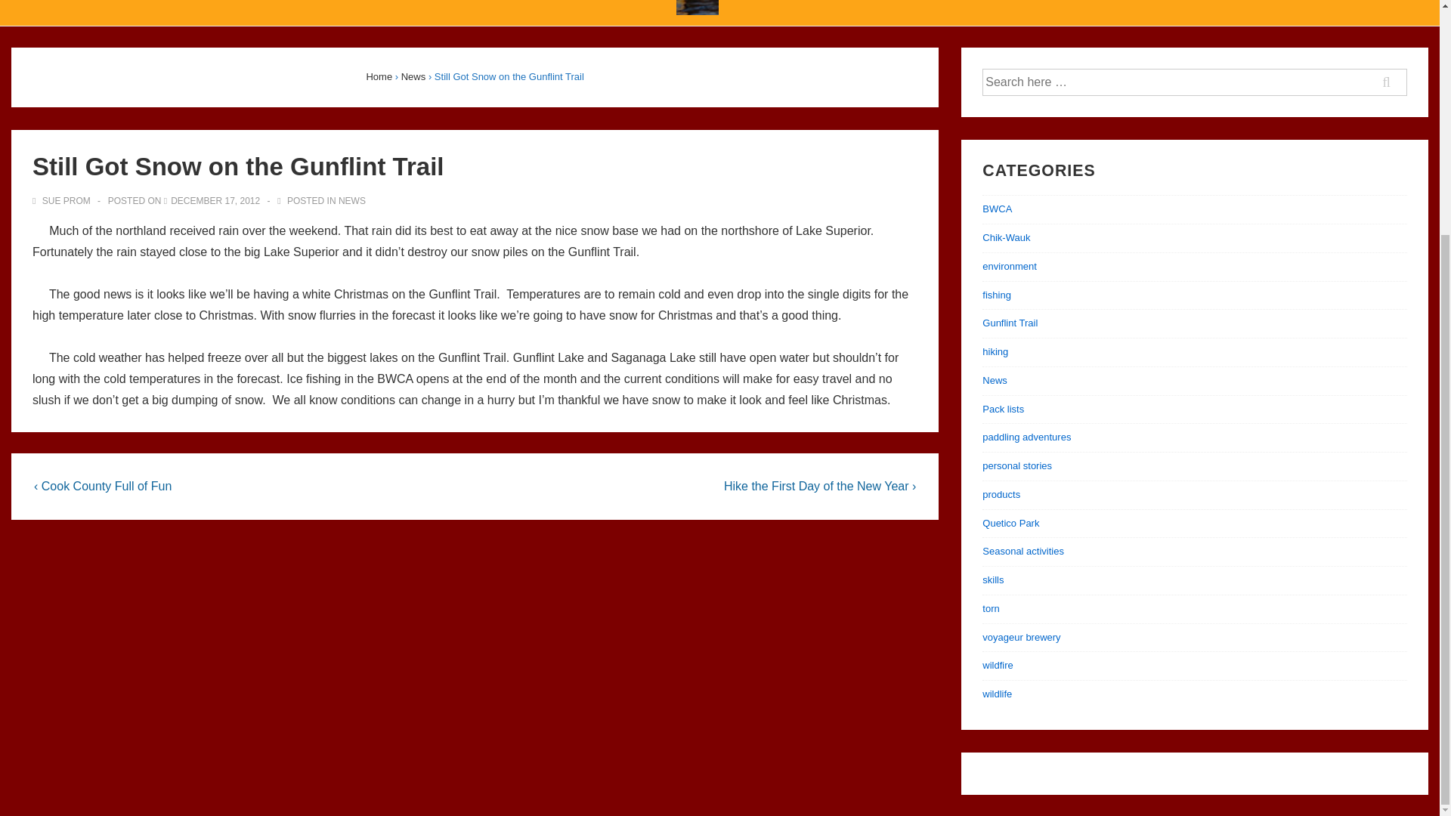  I want to click on personal stories, so click(1017, 465).